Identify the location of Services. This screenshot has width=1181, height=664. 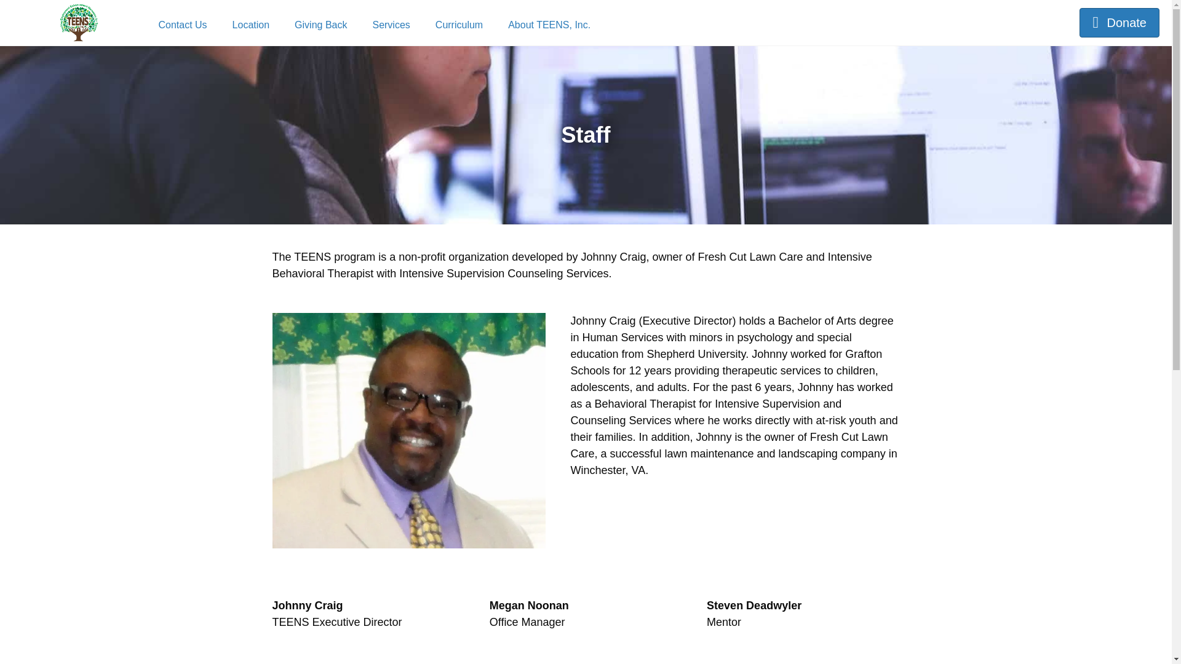
(391, 25).